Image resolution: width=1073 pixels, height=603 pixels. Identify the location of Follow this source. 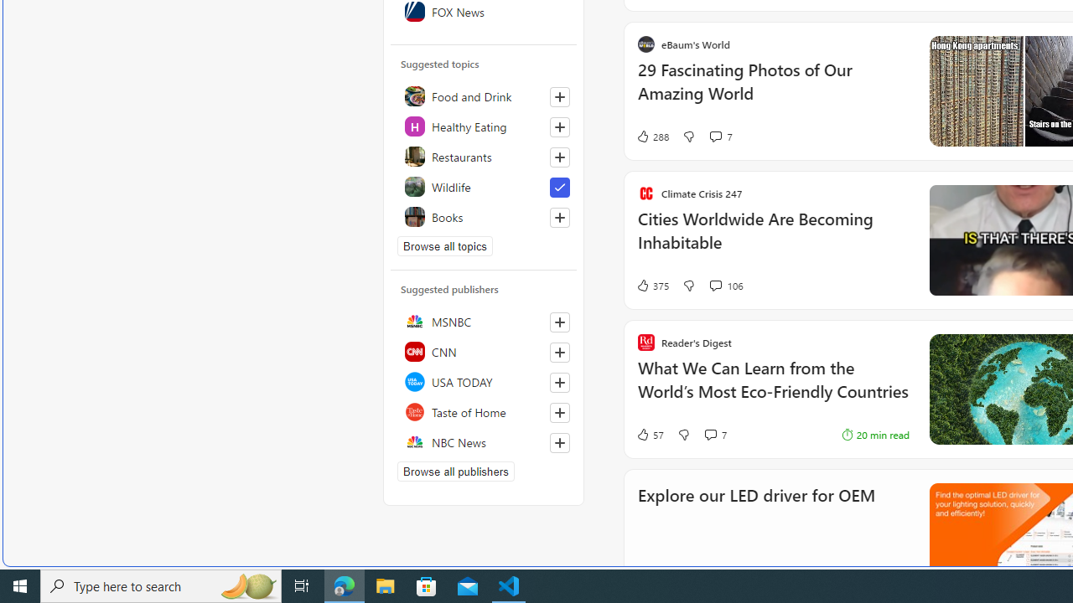
(560, 442).